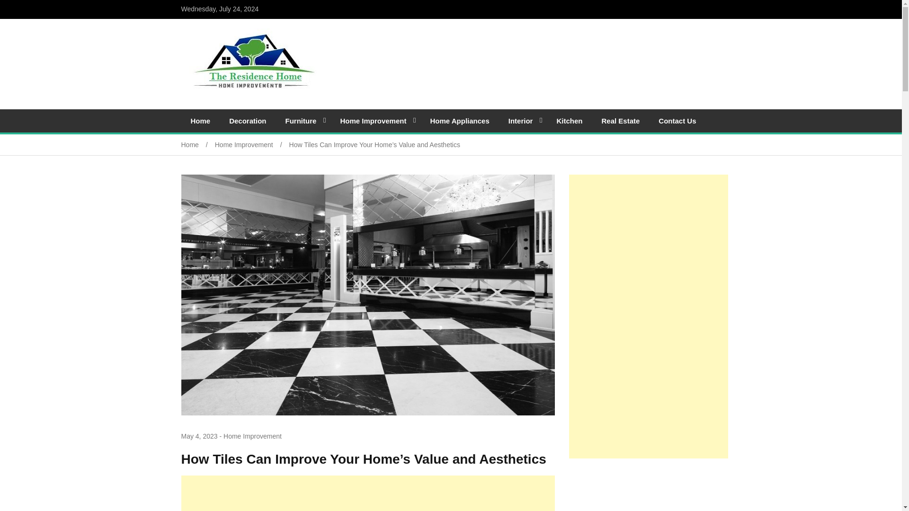 The width and height of the screenshot is (909, 511). I want to click on Contact Us, so click(677, 121).